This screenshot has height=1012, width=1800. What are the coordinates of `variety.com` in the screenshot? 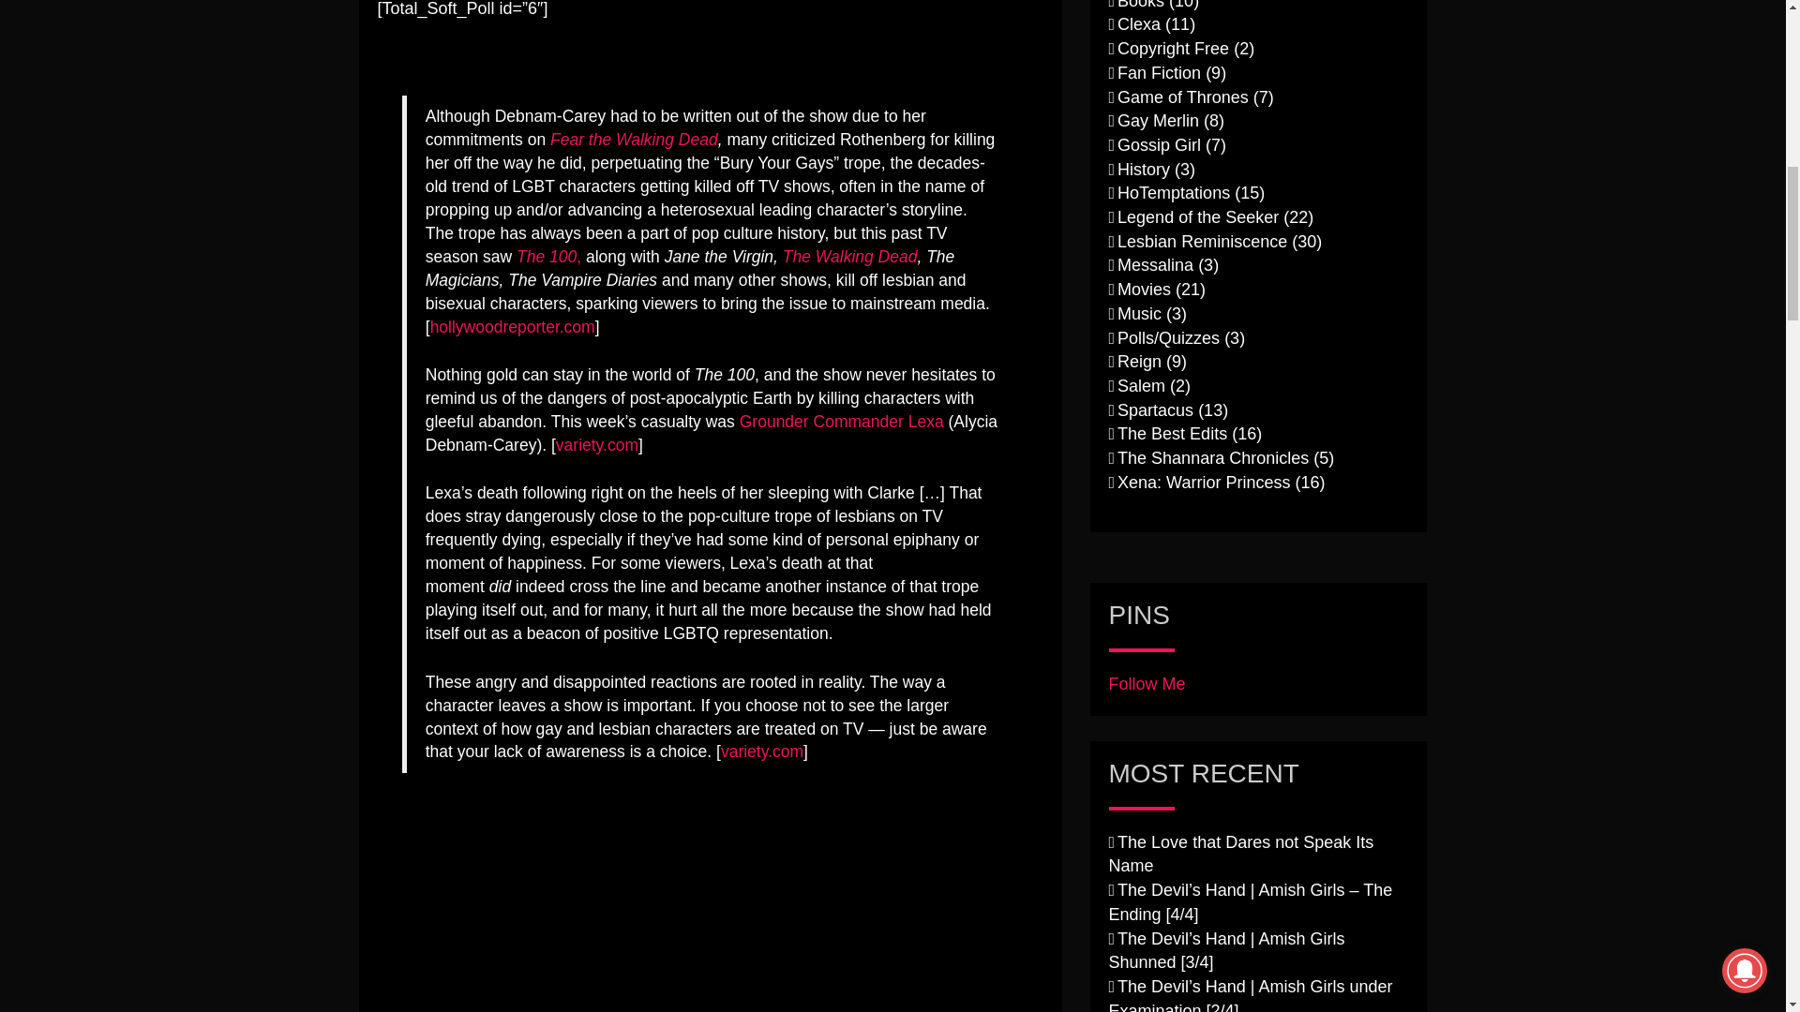 It's located at (597, 444).